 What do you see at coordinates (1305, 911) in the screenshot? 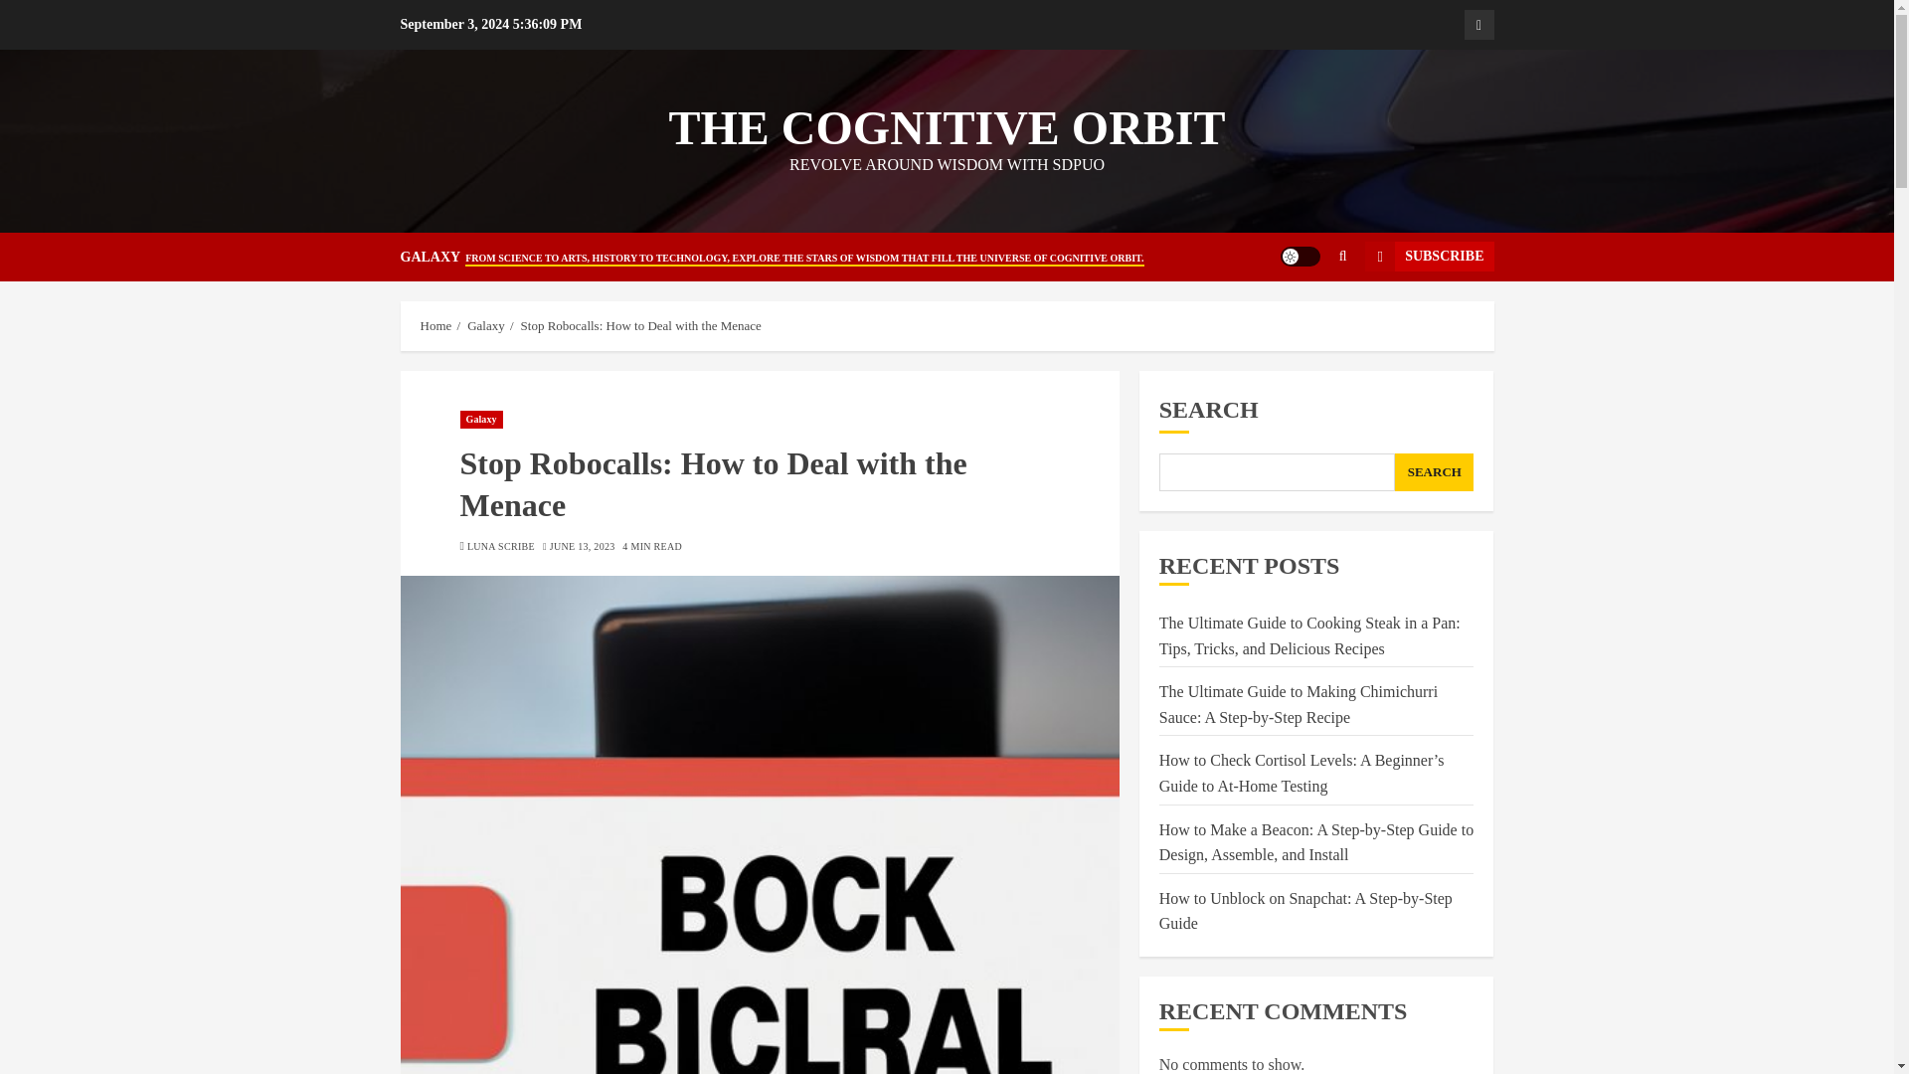
I see `How to Unblock on Snapchat: A Step-by-Step Guide` at bounding box center [1305, 911].